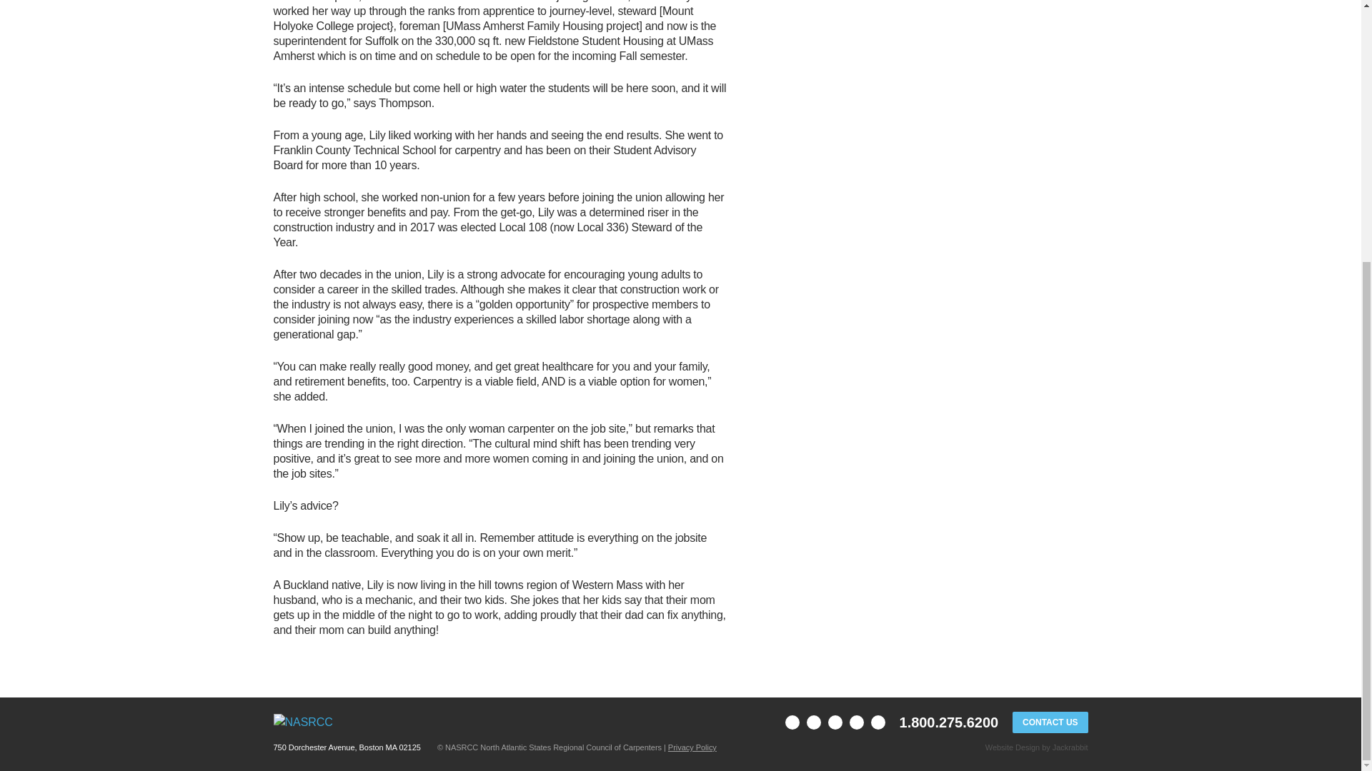 The height and width of the screenshot is (771, 1372). I want to click on Website Design by Jackrabbit, so click(1070, 747).